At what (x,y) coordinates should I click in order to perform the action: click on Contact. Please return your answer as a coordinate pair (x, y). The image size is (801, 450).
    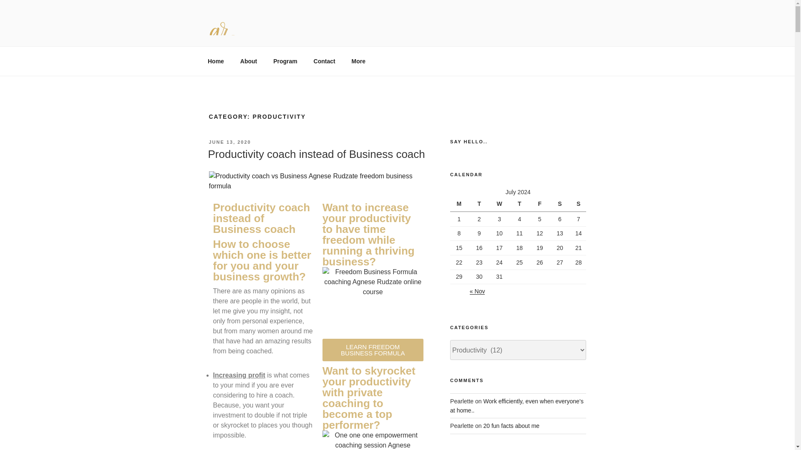
    Looking at the image, I should click on (324, 61).